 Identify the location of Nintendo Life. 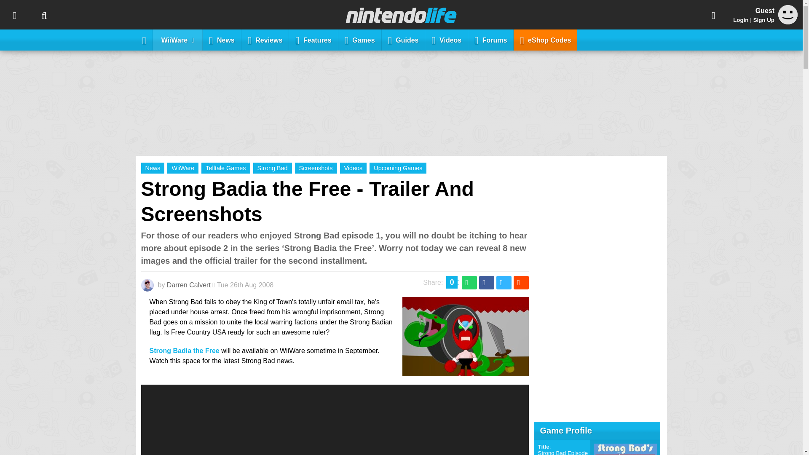
(401, 15).